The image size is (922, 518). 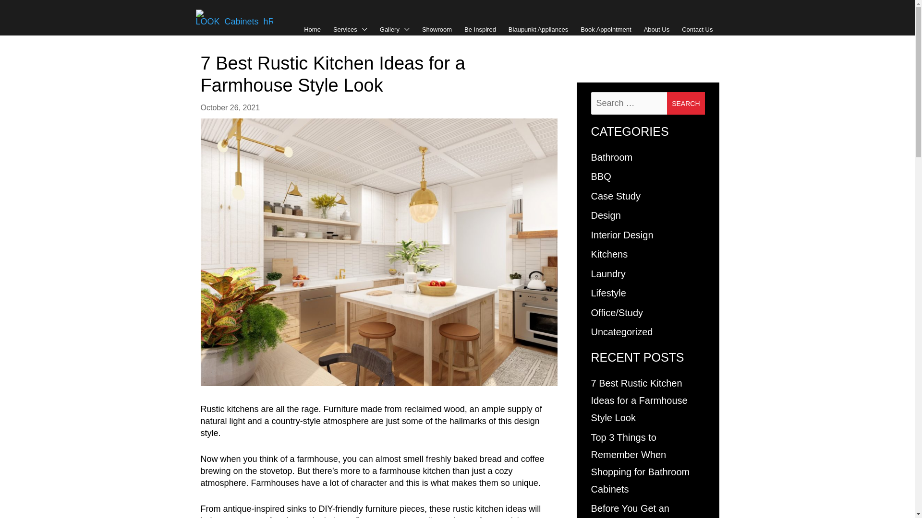 I want to click on Uncategorized, so click(x=621, y=332).